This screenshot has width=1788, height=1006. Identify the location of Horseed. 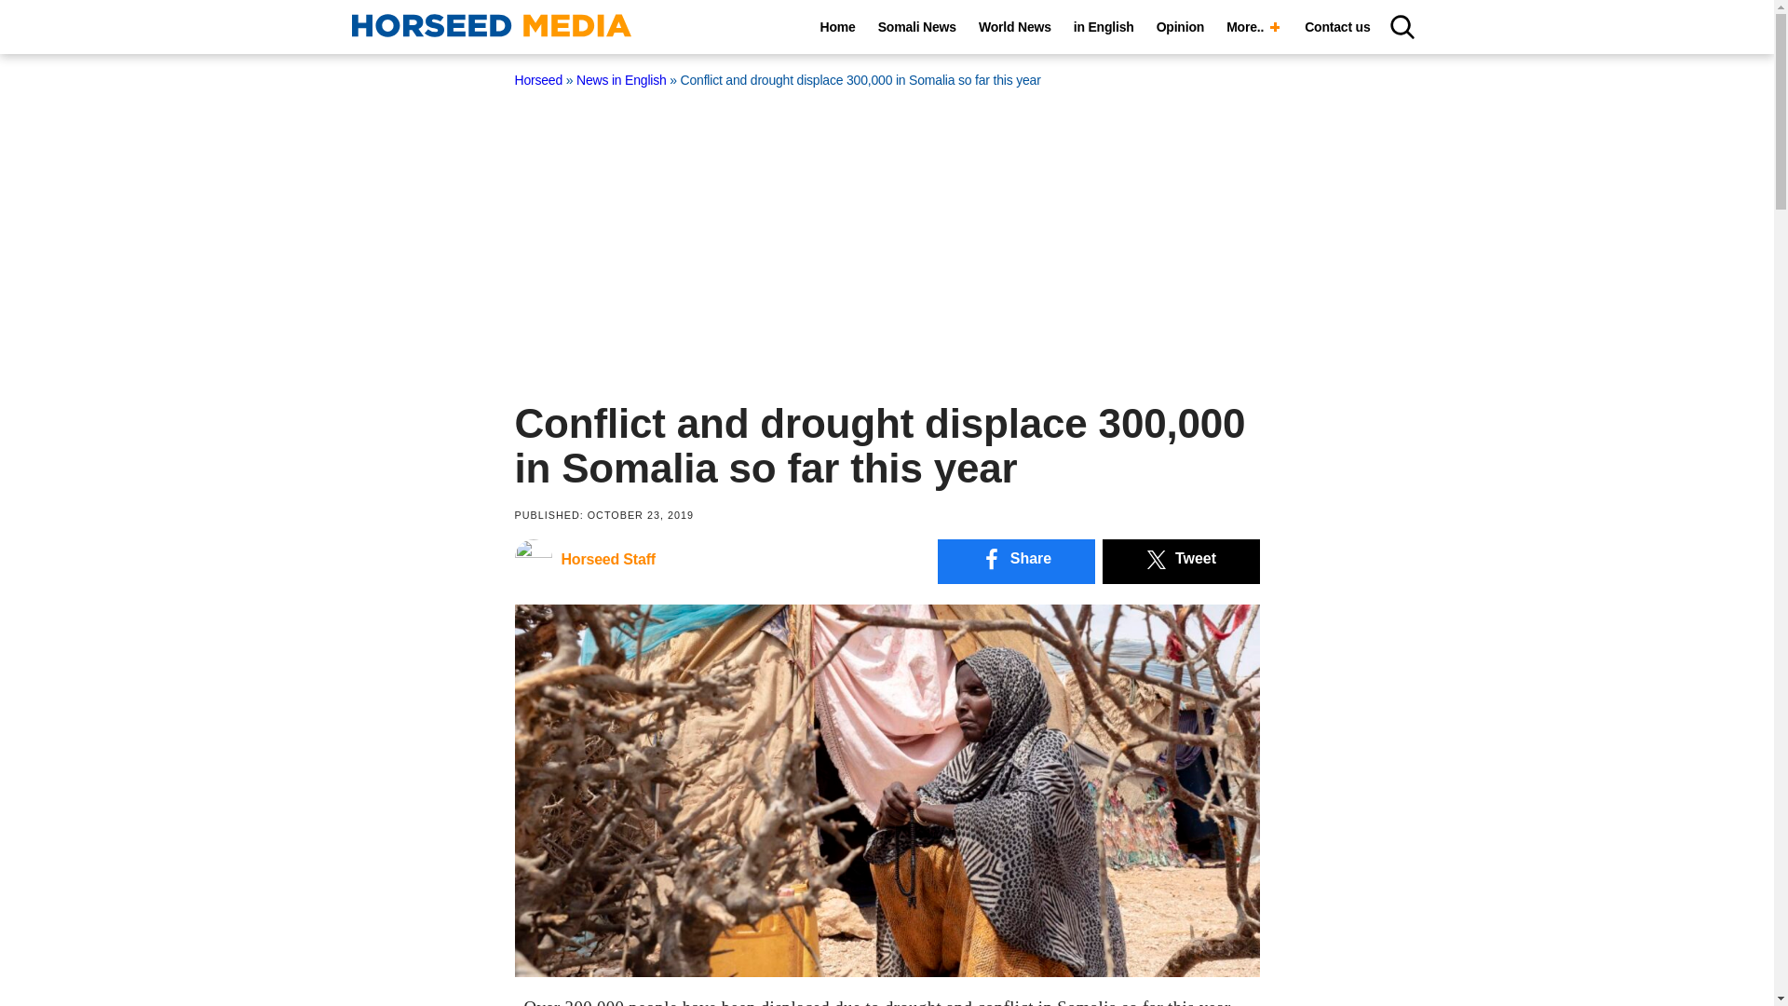
(538, 79).